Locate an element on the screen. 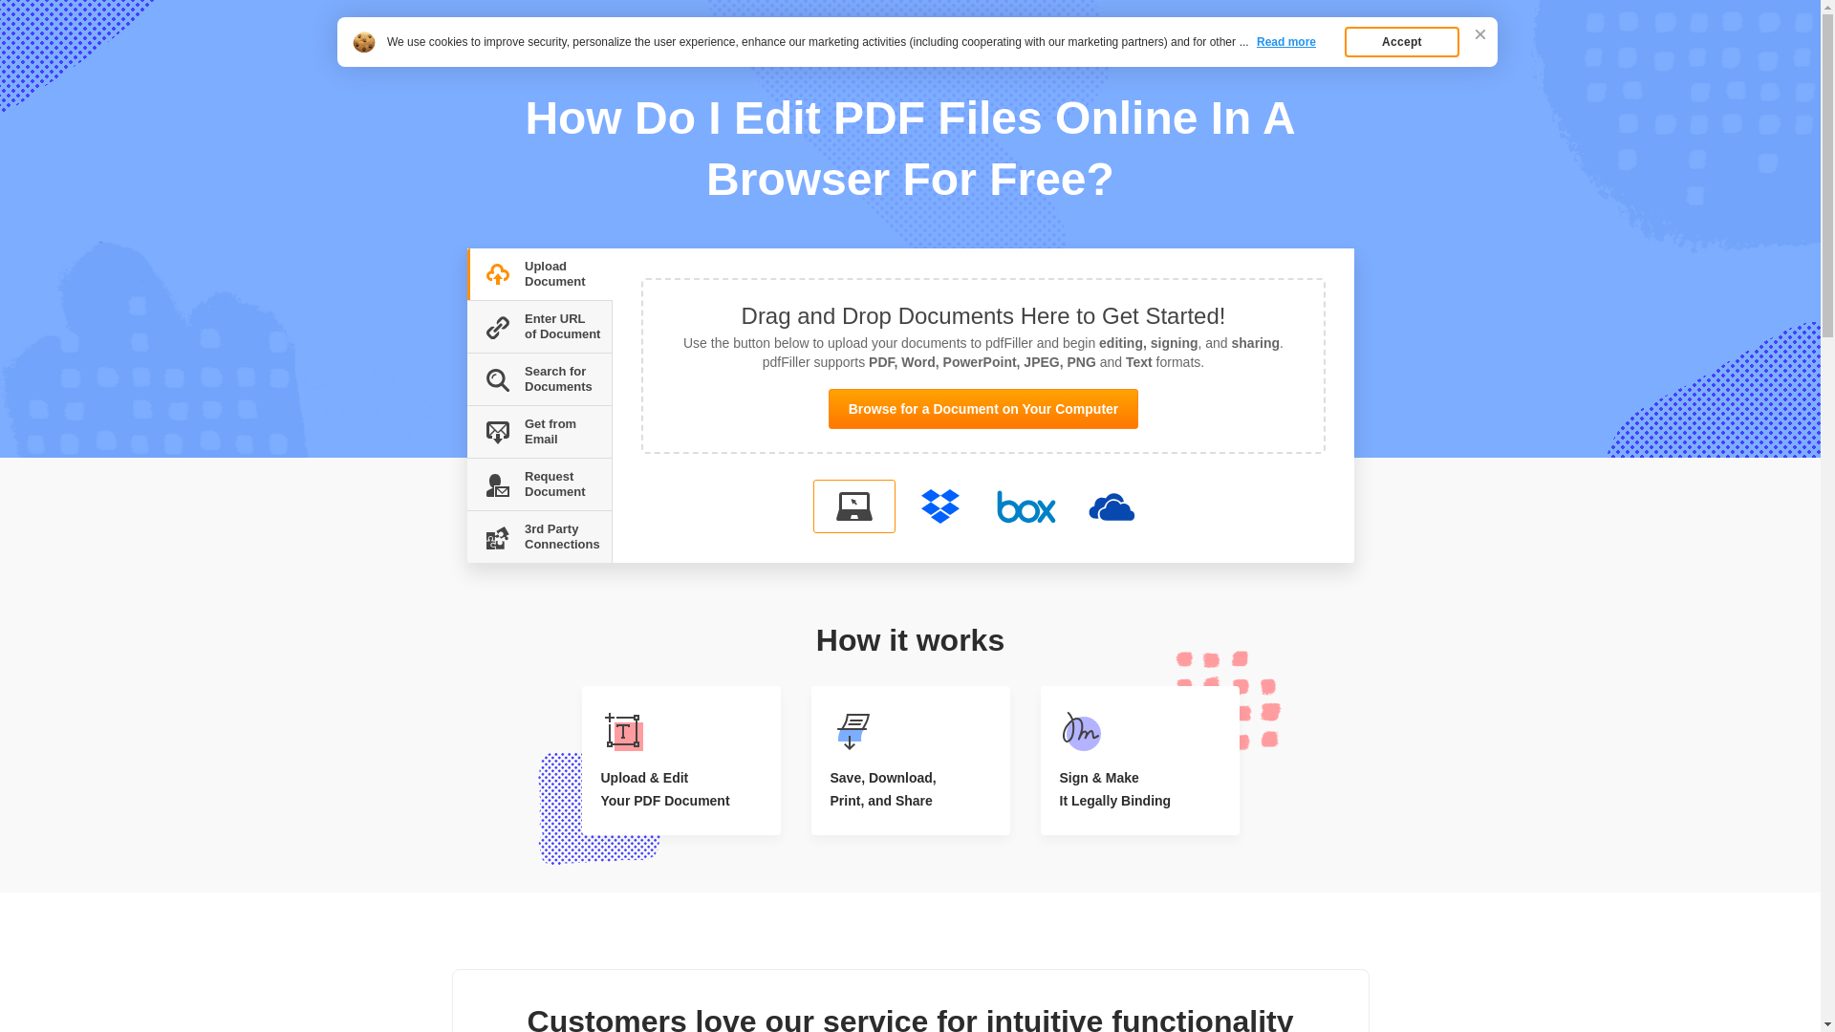  Home is located at coordinates (480, 61).